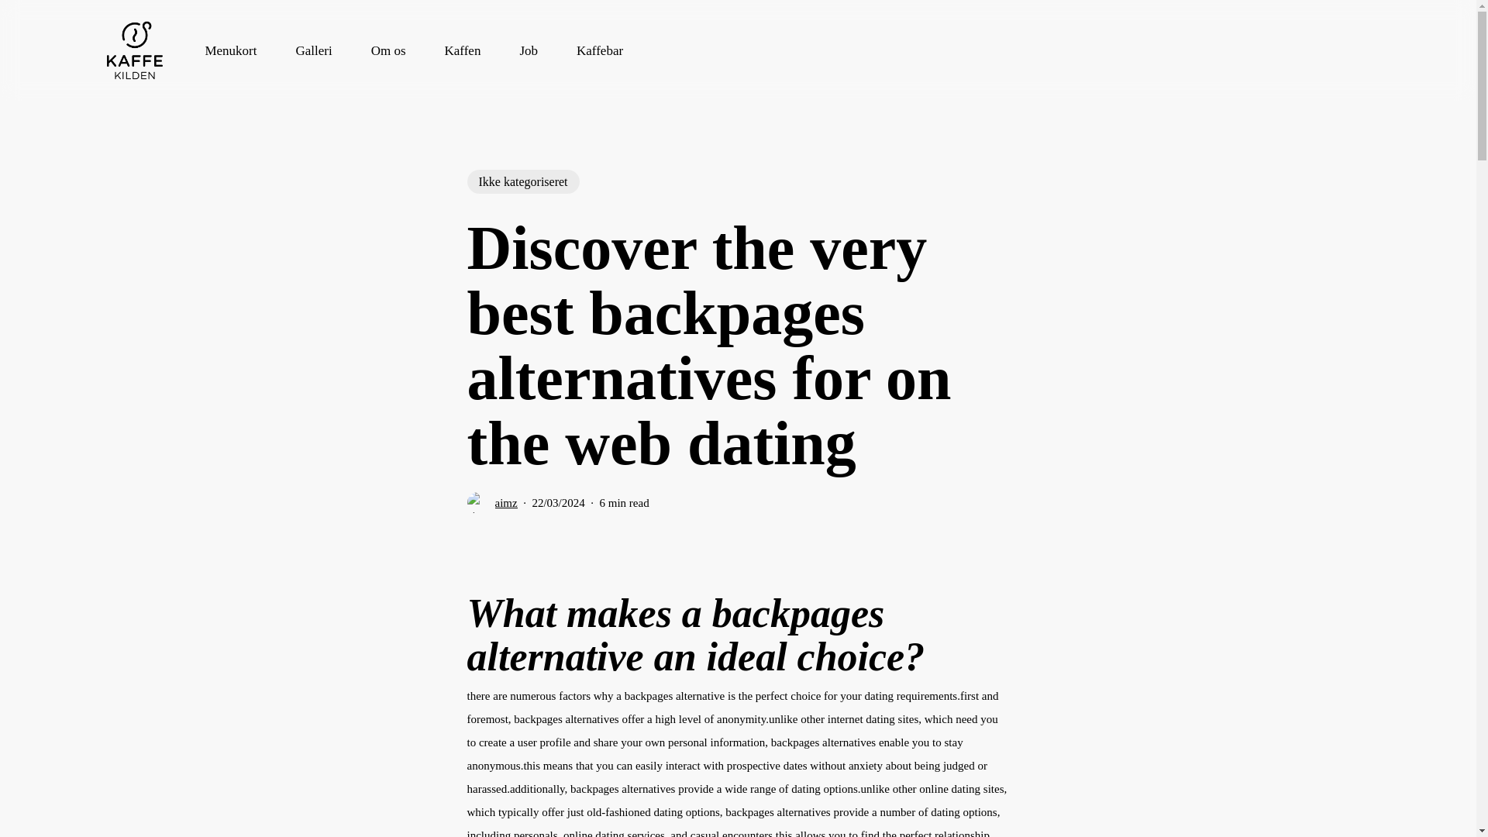  I want to click on Om os, so click(388, 50).